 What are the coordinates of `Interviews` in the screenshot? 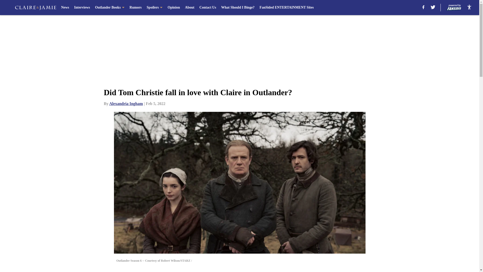 It's located at (82, 8).